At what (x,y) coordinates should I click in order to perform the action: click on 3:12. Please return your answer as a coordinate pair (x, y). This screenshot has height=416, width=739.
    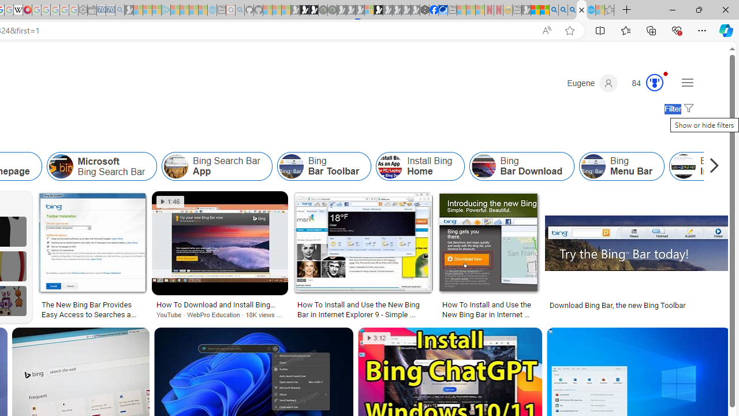
    Looking at the image, I should click on (376, 338).